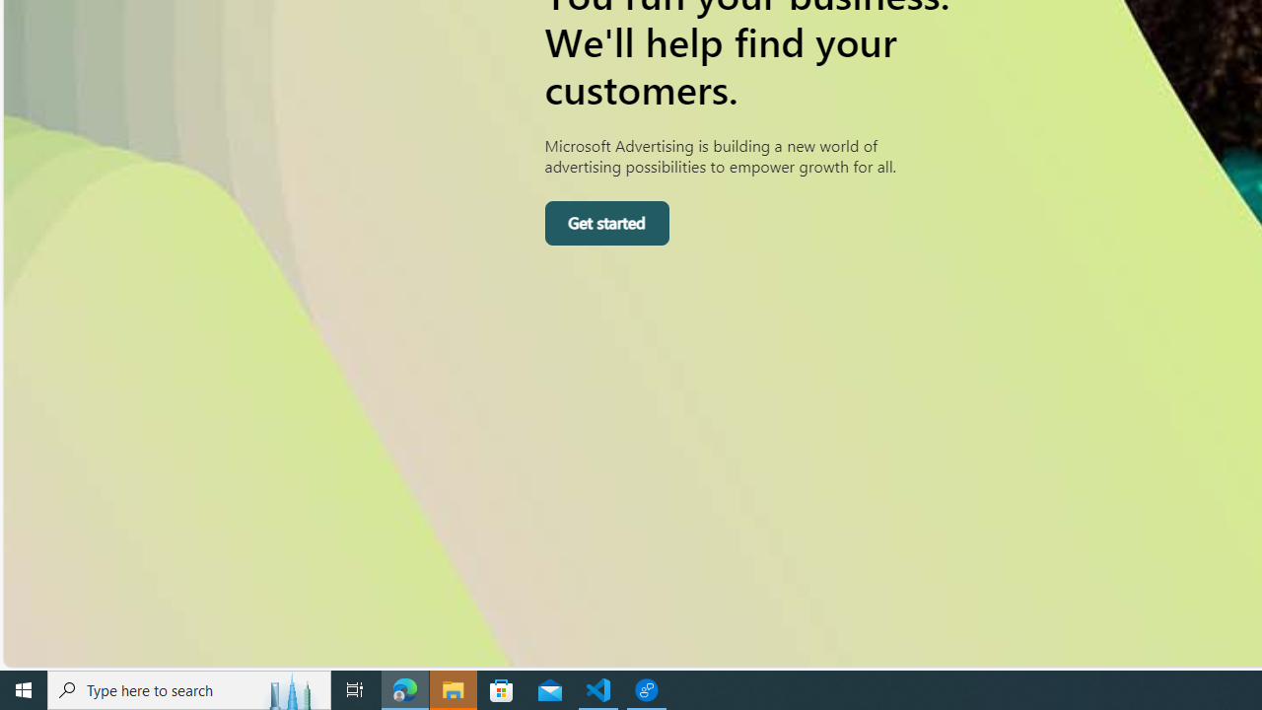 The width and height of the screenshot is (1262, 710). Describe the element at coordinates (605, 223) in the screenshot. I see `Get started` at that location.